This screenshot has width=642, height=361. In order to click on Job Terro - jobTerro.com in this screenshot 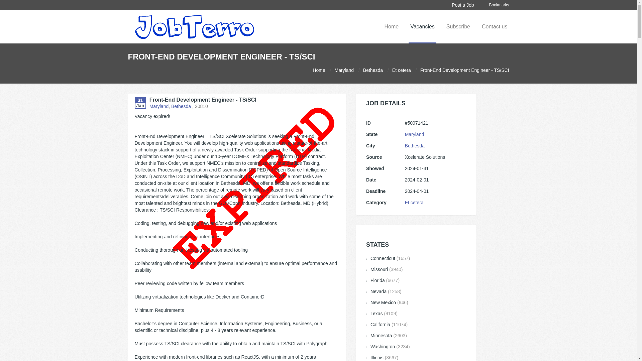, I will do `click(194, 26)`.